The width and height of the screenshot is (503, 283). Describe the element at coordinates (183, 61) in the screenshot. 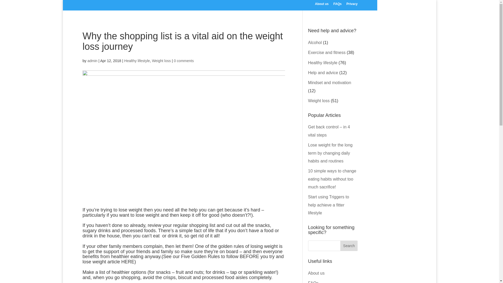

I see `0 comments` at that location.